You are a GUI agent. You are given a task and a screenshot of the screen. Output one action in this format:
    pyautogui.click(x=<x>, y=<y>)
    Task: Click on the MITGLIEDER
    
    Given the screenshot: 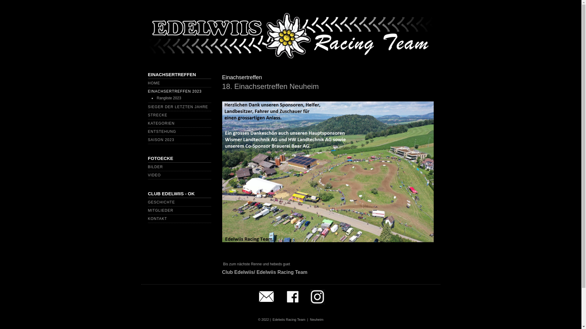 What is the action you would take?
    pyautogui.click(x=161, y=210)
    